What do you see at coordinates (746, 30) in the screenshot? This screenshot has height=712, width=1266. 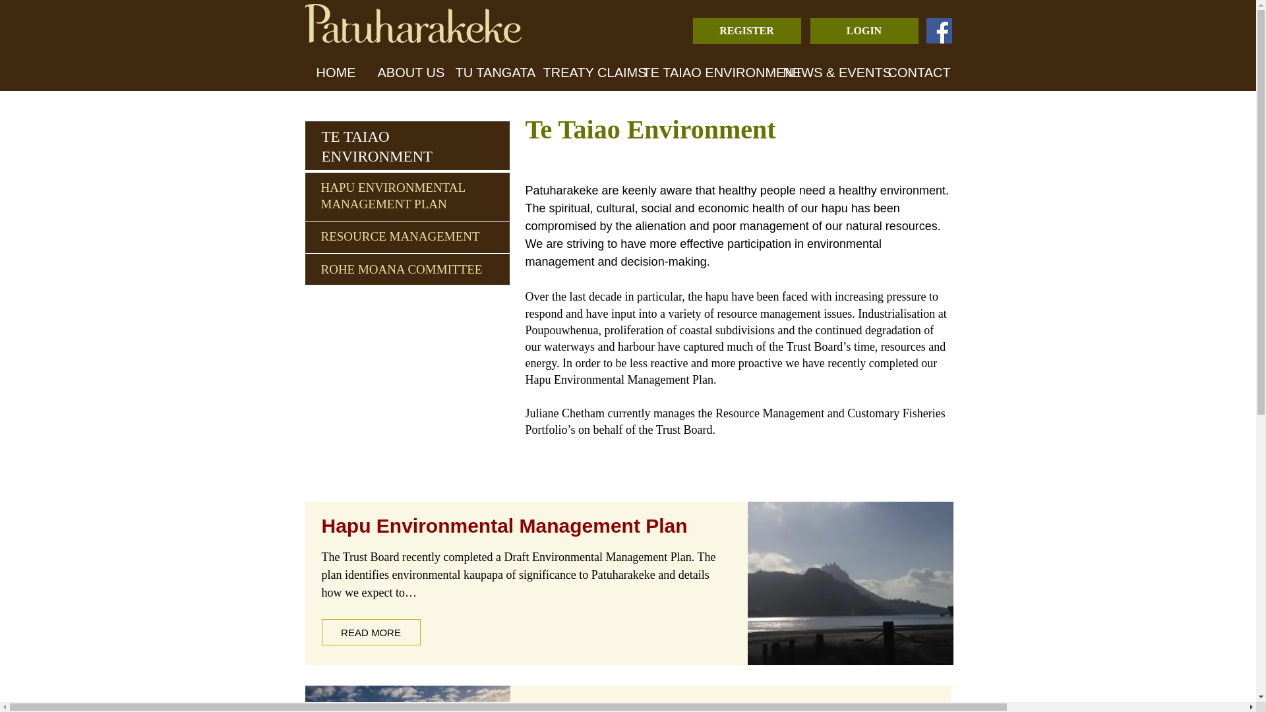 I see `REGISTER` at bounding box center [746, 30].